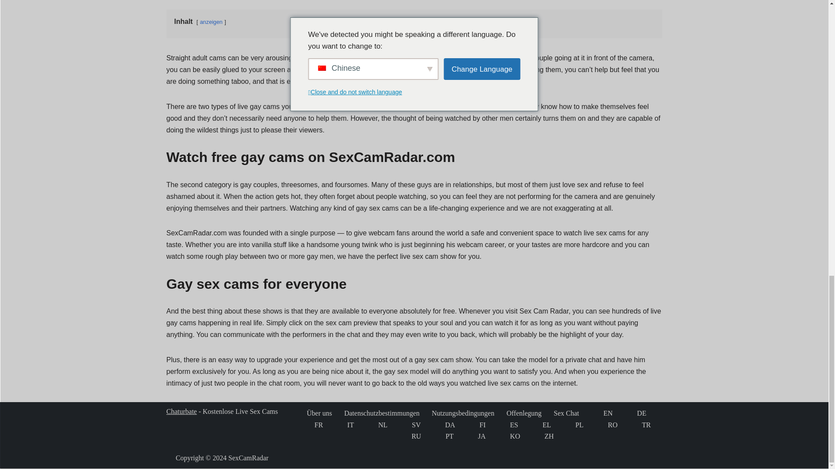 The height and width of the screenshot is (469, 835). What do you see at coordinates (372, 425) in the screenshot?
I see `Dutch` at bounding box center [372, 425].